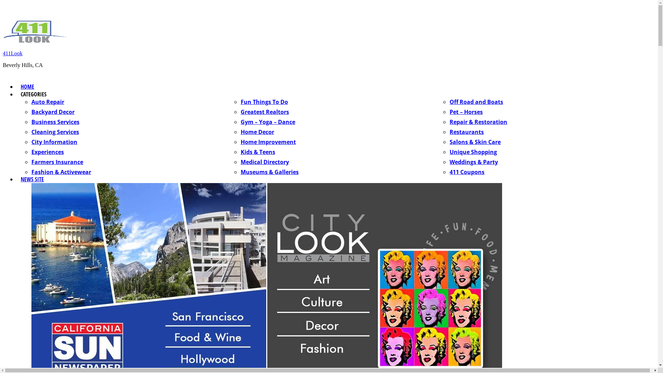 This screenshot has height=373, width=663. Describe the element at coordinates (343, 162) in the screenshot. I see `Medical Directory` at that location.